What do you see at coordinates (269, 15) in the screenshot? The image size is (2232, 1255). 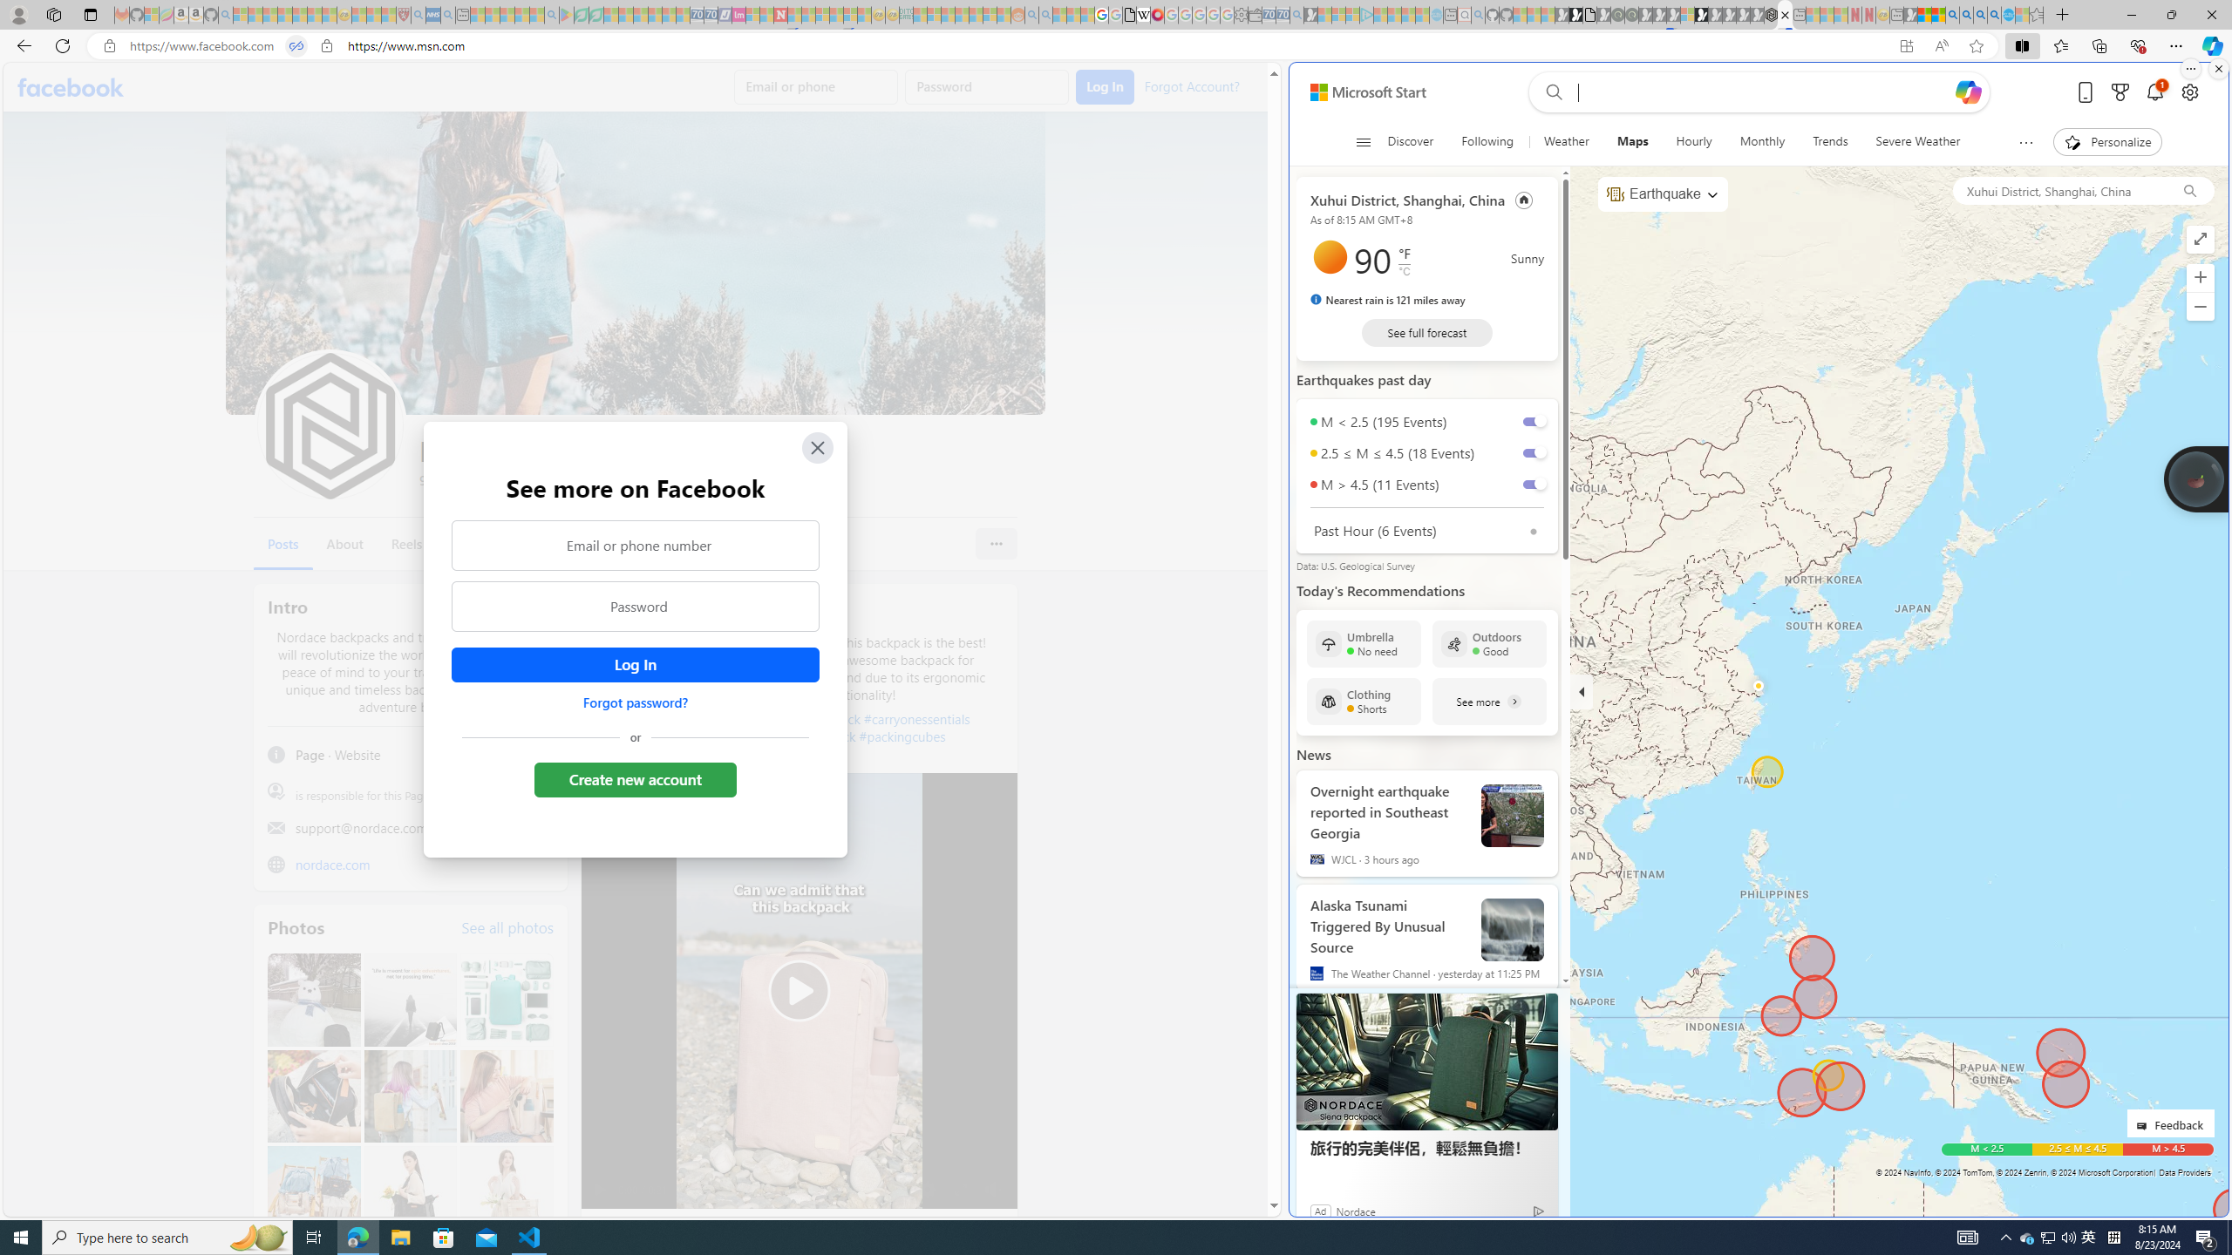 I see `The Weather Channel - MSN - Sleeping` at bounding box center [269, 15].